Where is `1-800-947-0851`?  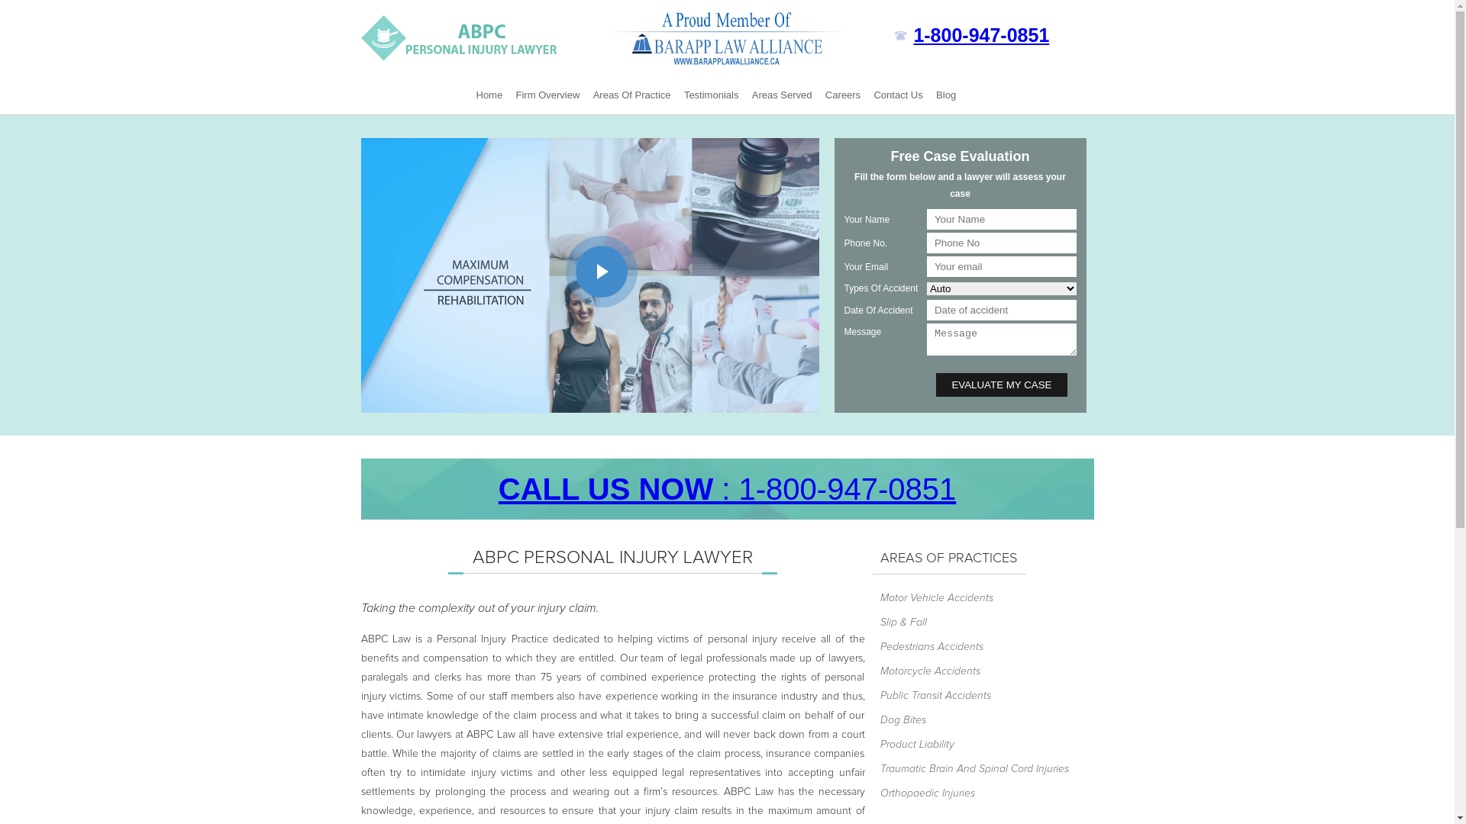
1-800-947-0851 is located at coordinates (981, 35).